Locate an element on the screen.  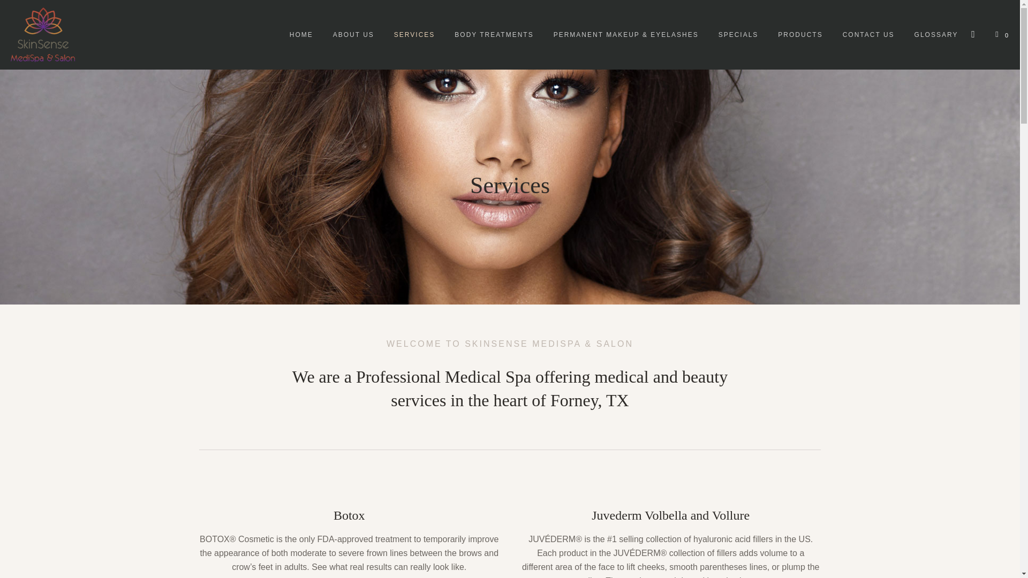
BODY TREATMENTS is located at coordinates (494, 35).